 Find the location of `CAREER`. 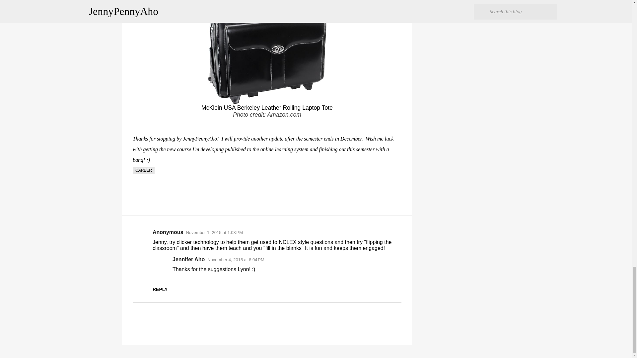

CAREER is located at coordinates (143, 170).